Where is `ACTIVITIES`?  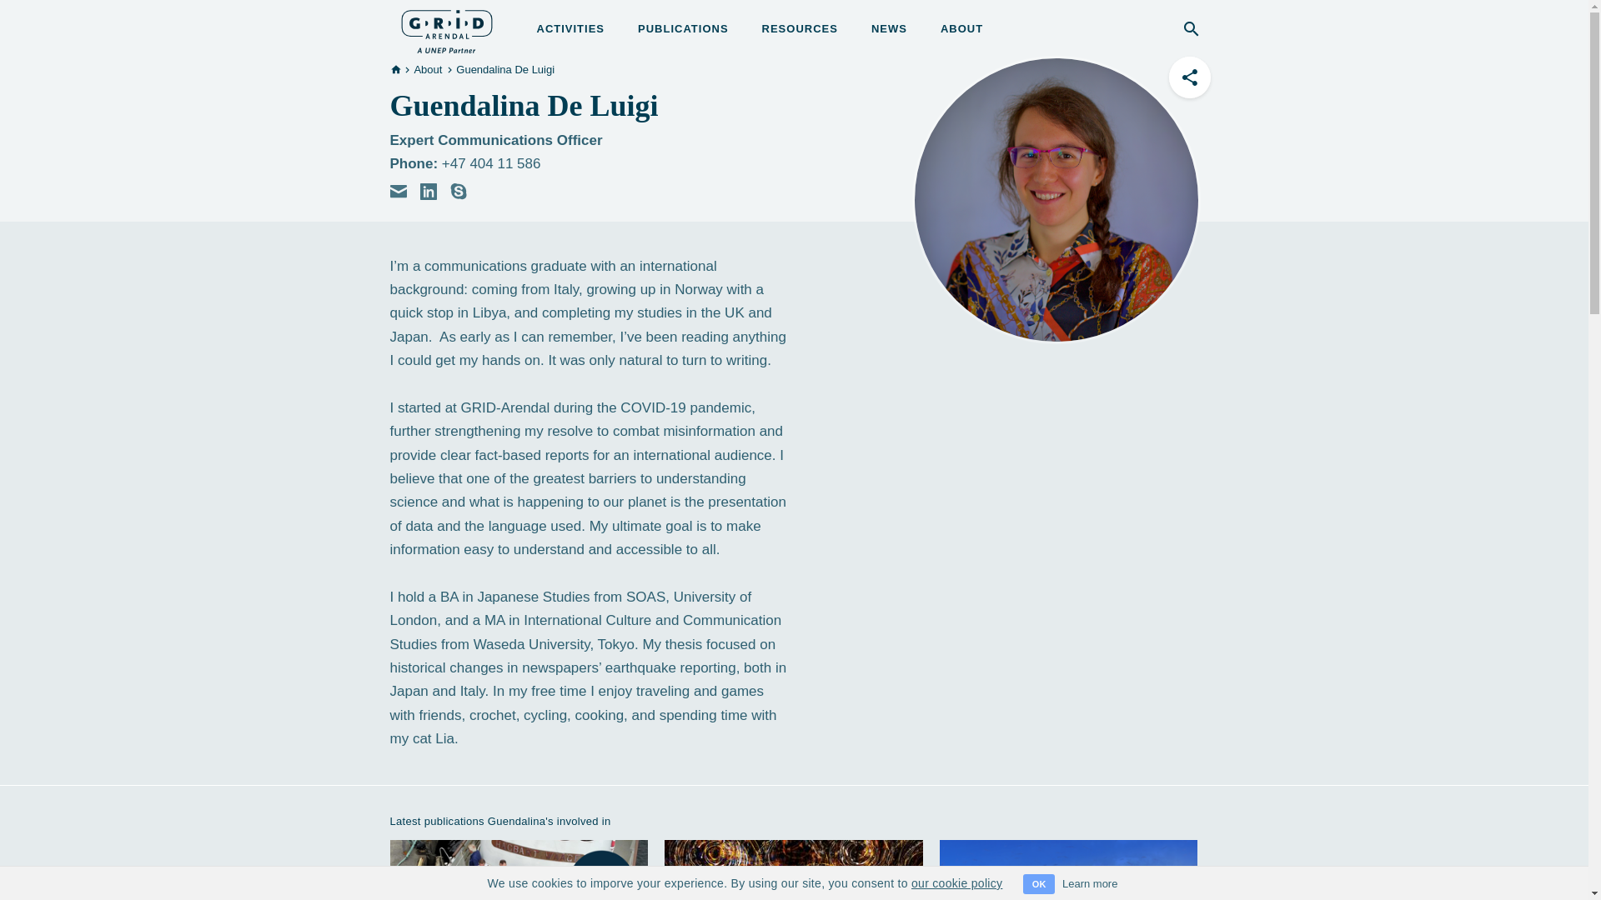 ACTIVITIES is located at coordinates (570, 28).